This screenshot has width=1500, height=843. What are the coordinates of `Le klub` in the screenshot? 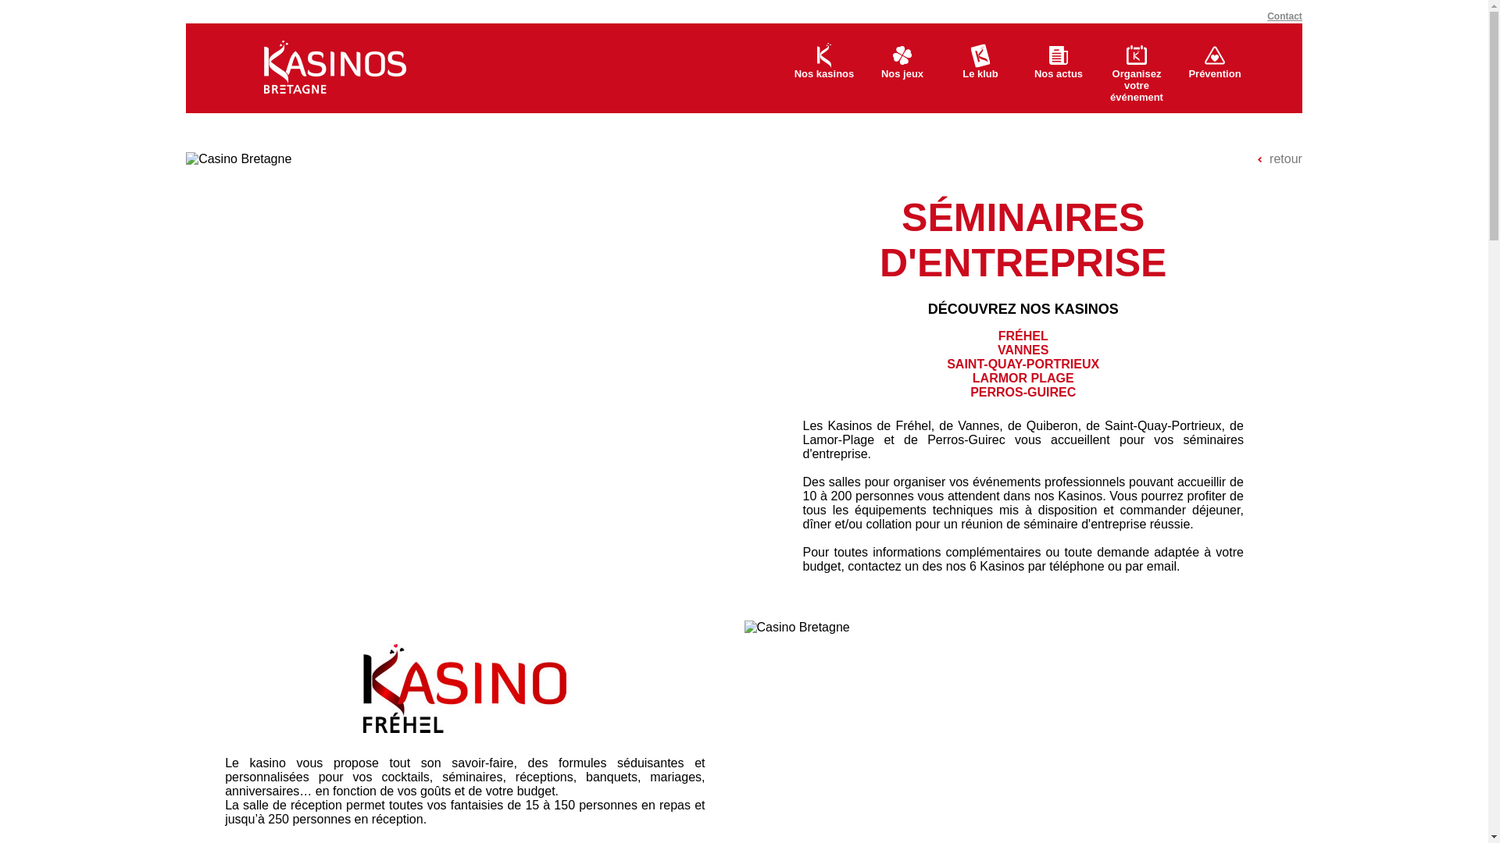 It's located at (980, 69).